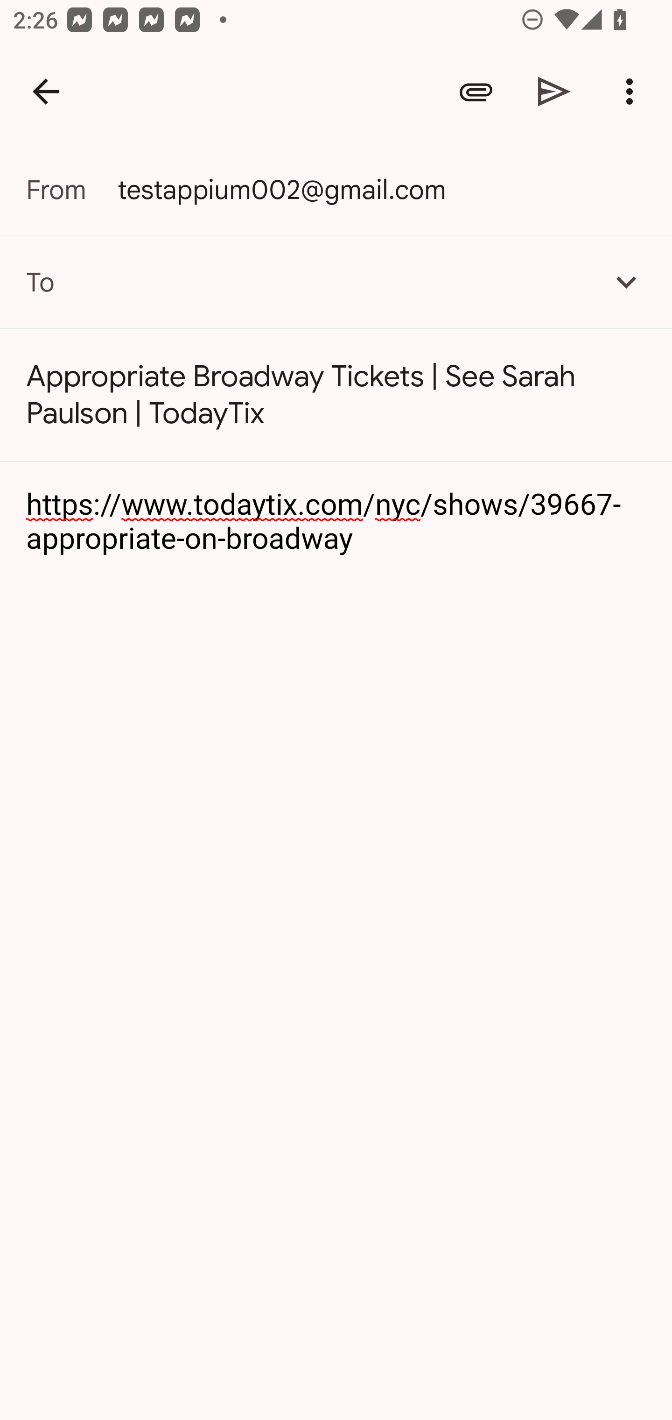  Describe the element at coordinates (476, 92) in the screenshot. I see `Attach file` at that location.